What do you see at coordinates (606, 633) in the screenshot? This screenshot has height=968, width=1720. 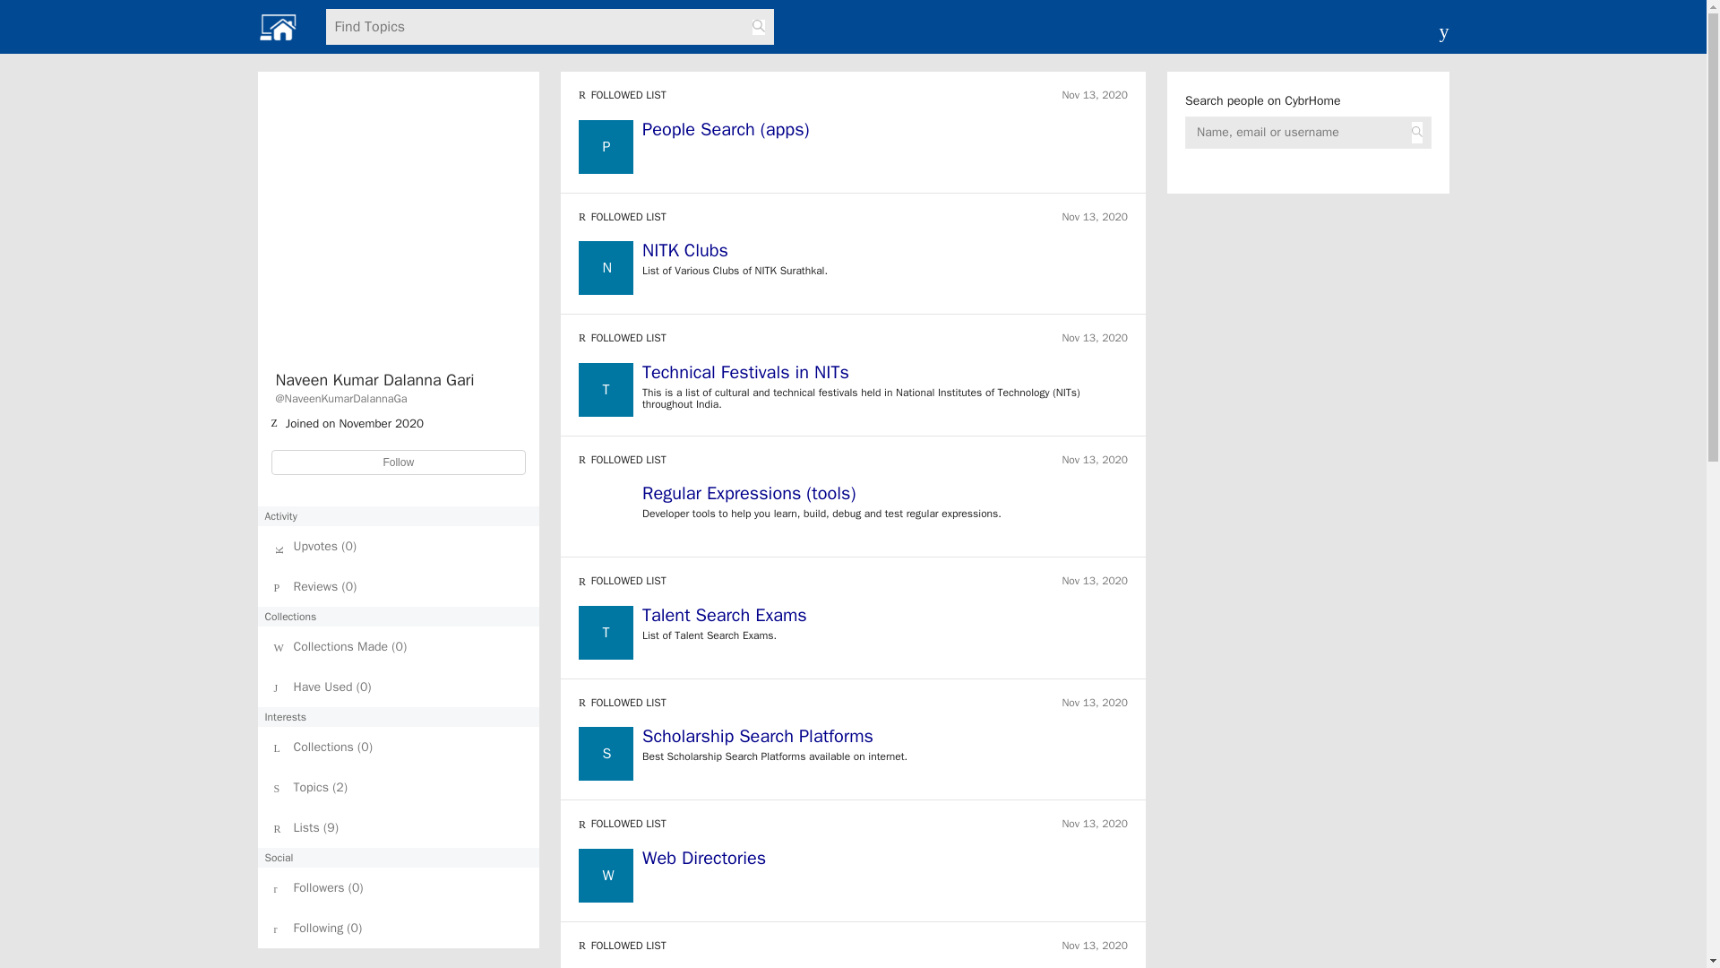 I see `T` at bounding box center [606, 633].